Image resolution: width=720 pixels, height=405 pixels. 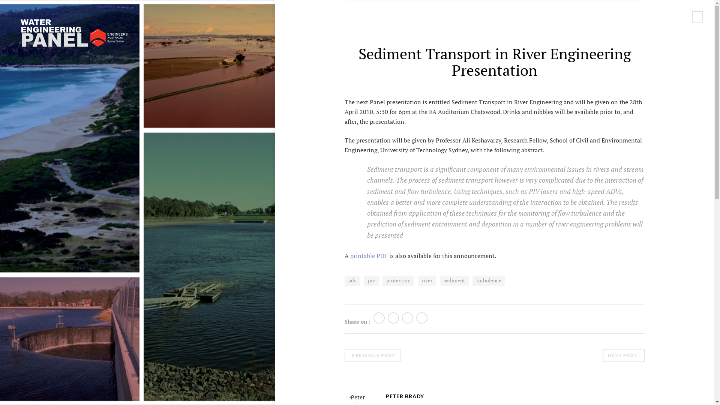 I want to click on protection, so click(x=398, y=280).